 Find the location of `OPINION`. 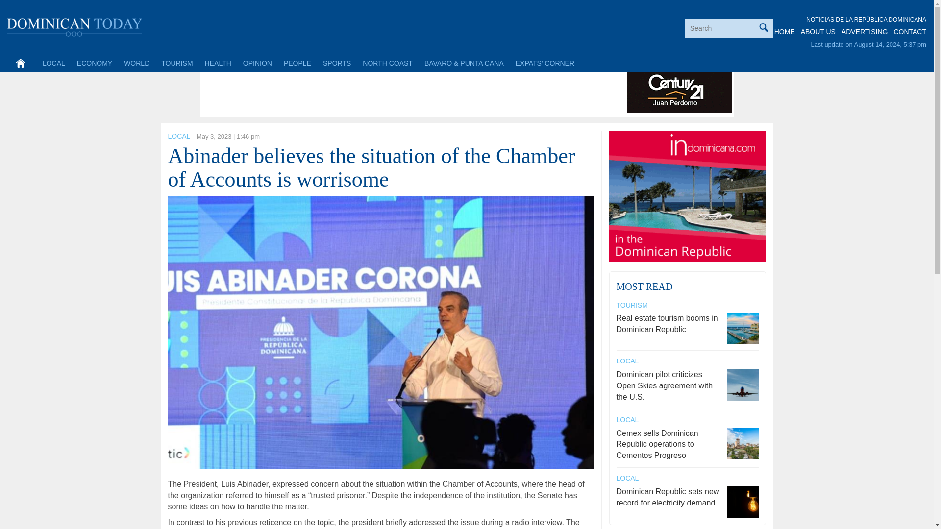

OPINION is located at coordinates (257, 63).